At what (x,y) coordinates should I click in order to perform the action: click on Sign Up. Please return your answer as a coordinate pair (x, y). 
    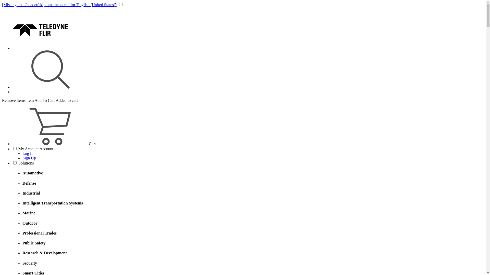
    Looking at the image, I should click on (29, 158).